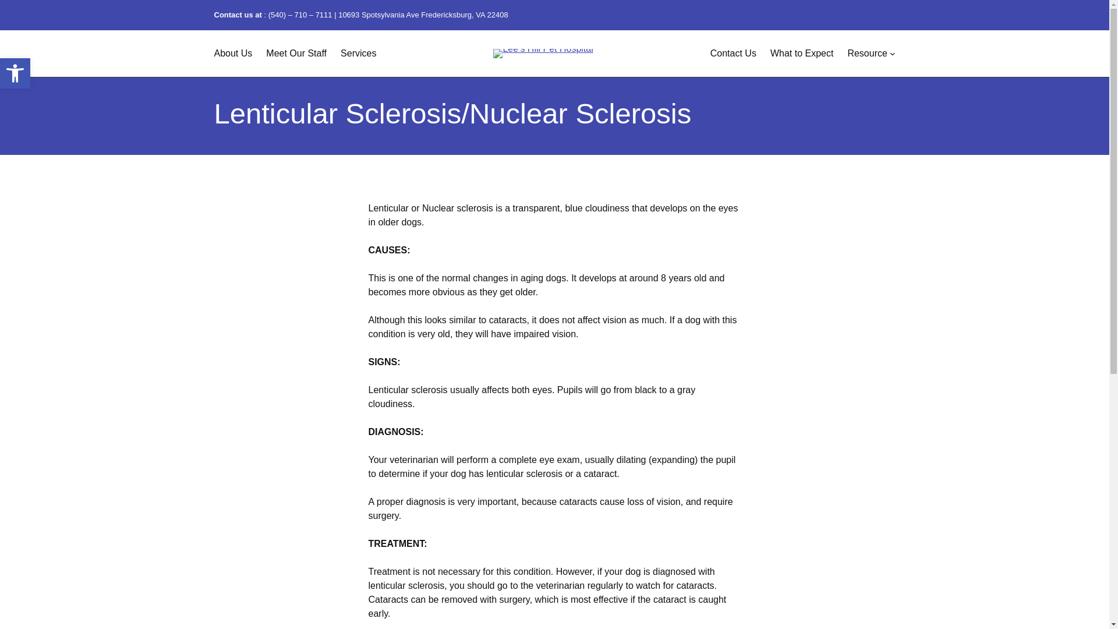 This screenshot has width=1118, height=629. What do you see at coordinates (802, 53) in the screenshot?
I see `What to Expect` at bounding box center [802, 53].